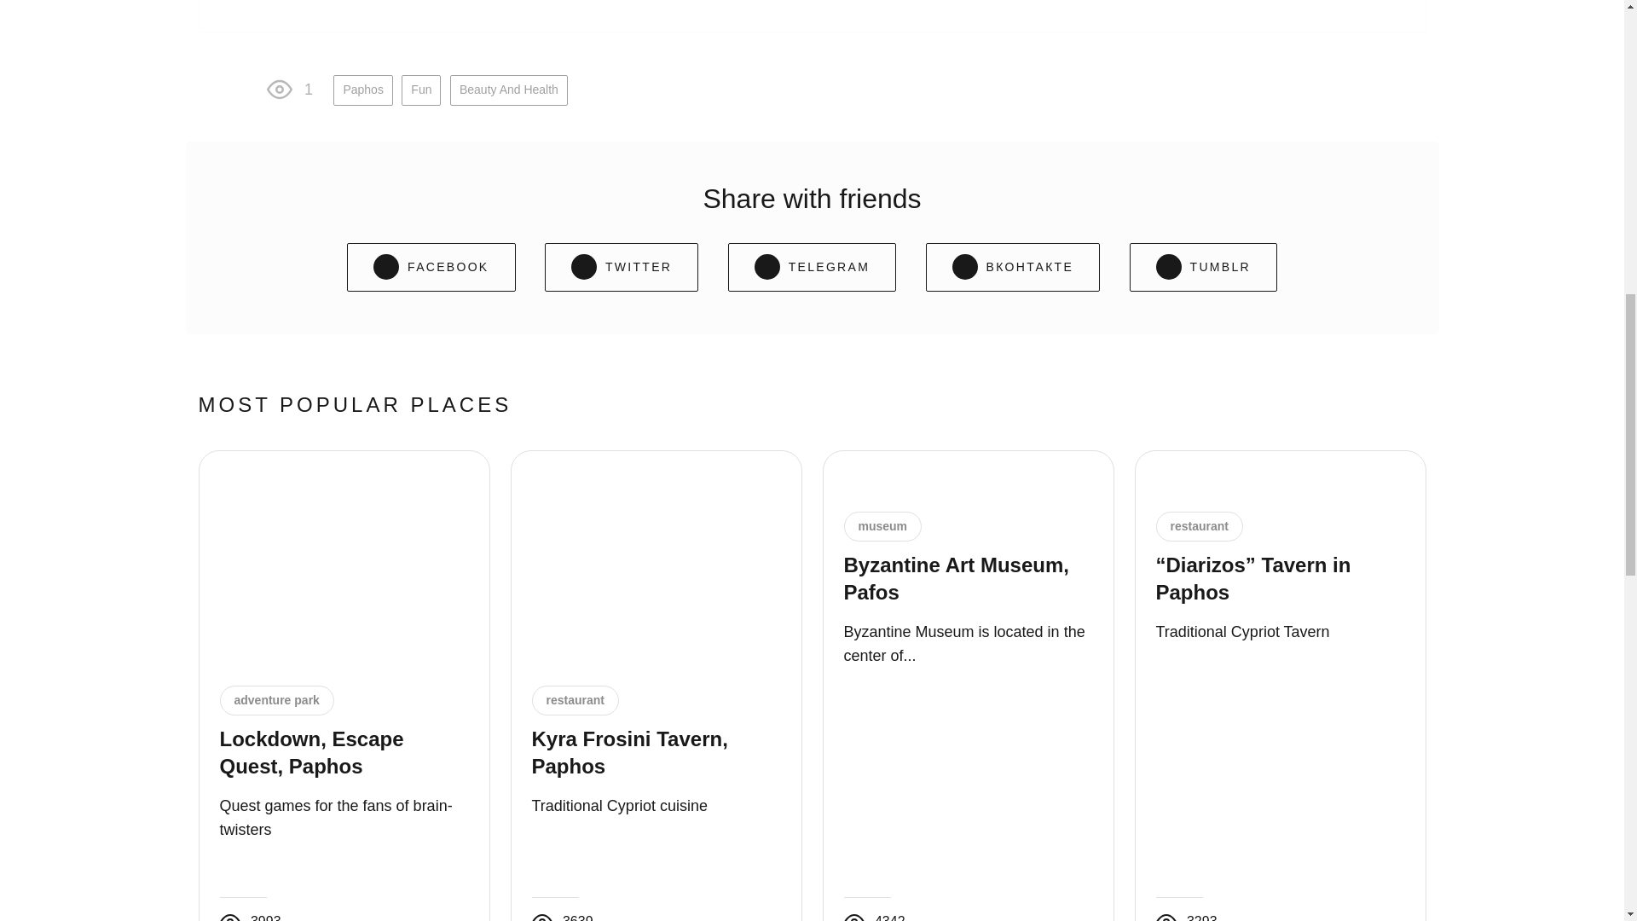  What do you see at coordinates (509, 90) in the screenshot?
I see `Beauty And Health` at bounding box center [509, 90].